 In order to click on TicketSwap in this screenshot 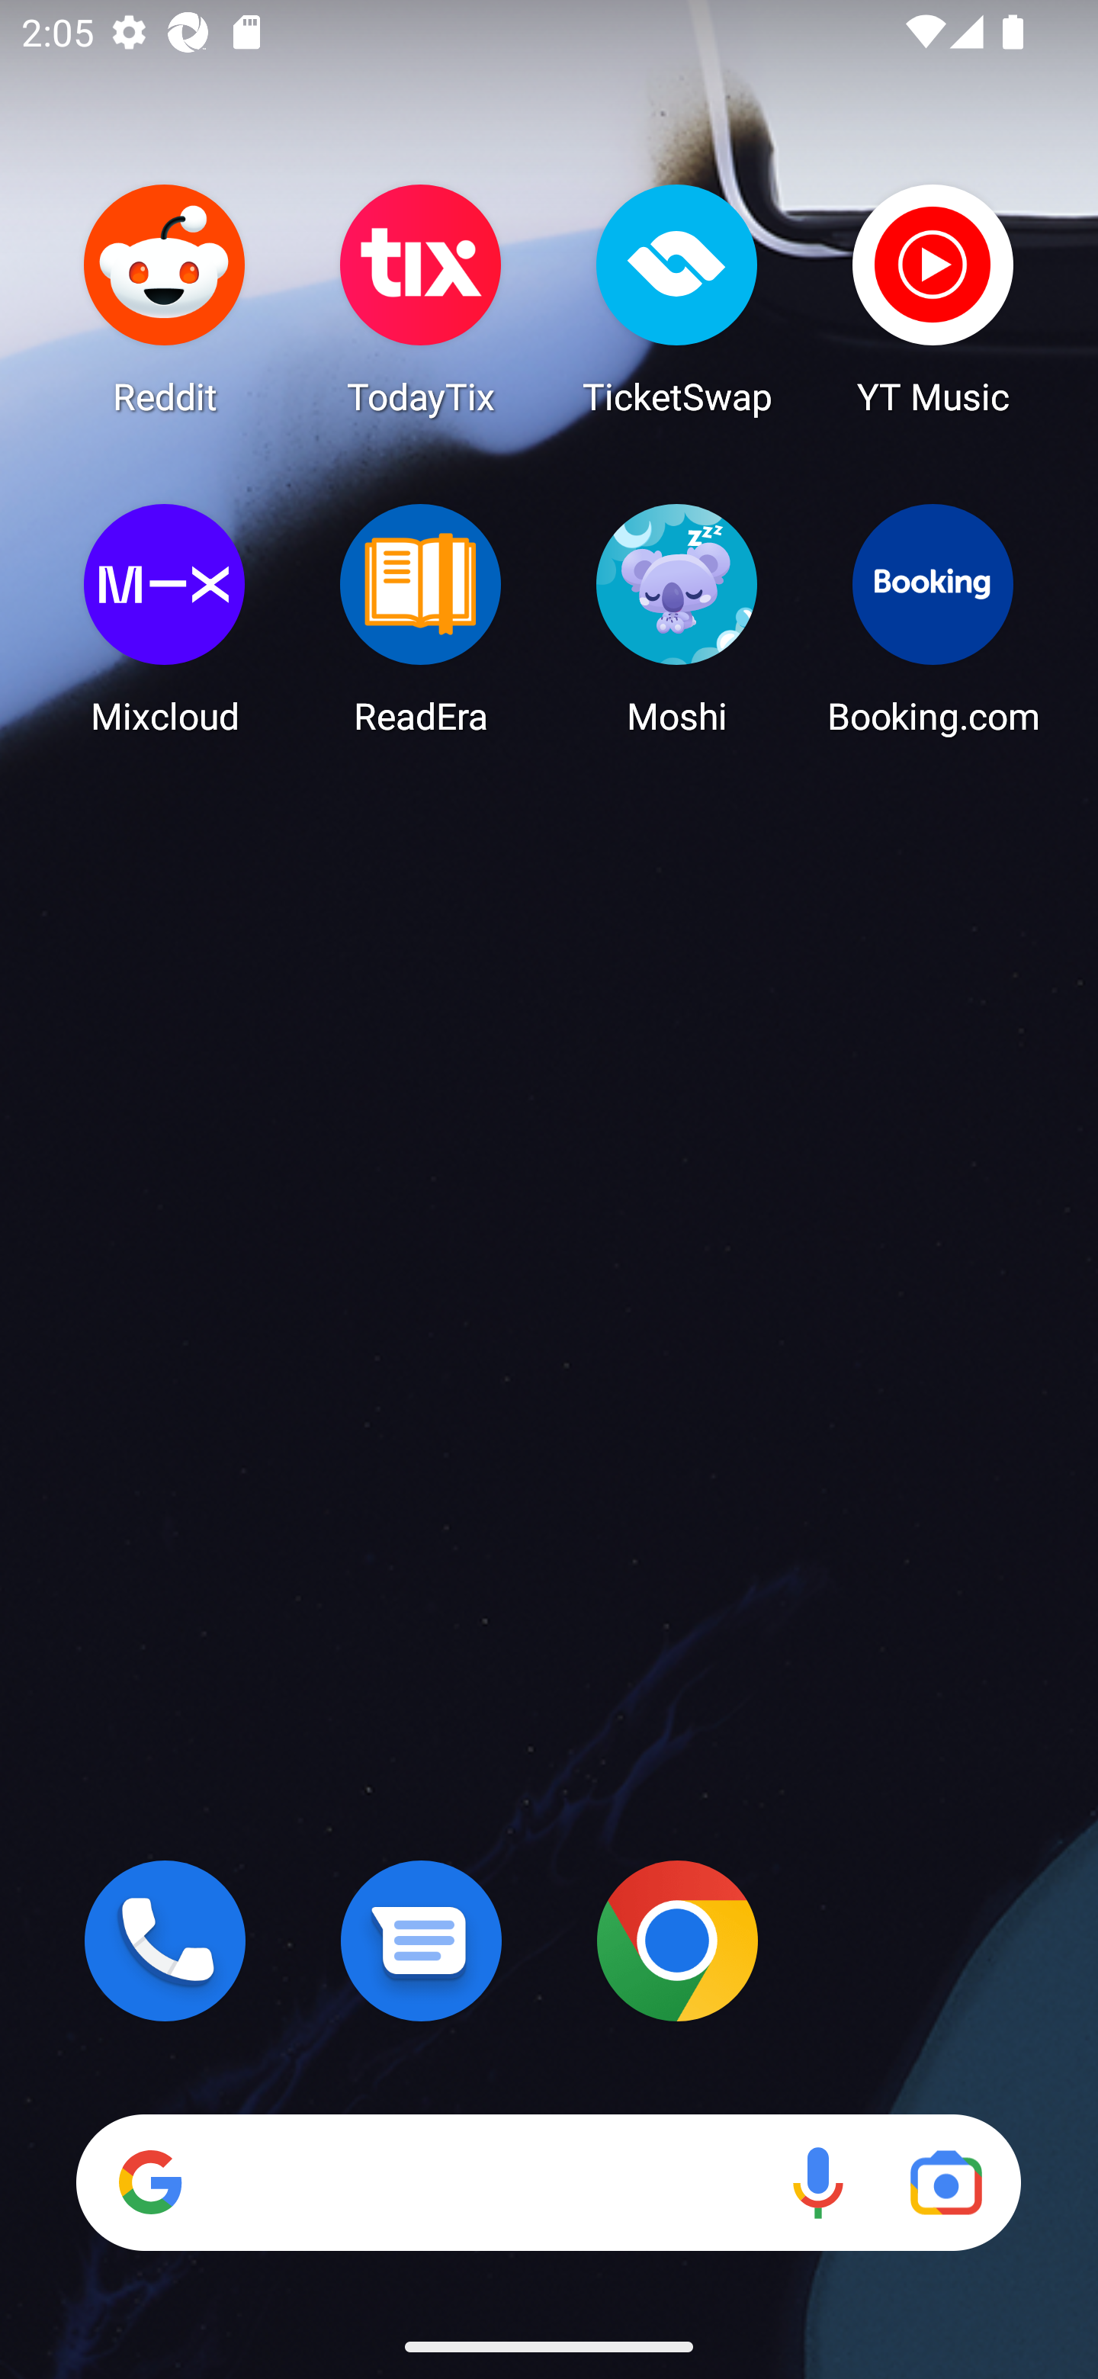, I will do `click(677, 299)`.